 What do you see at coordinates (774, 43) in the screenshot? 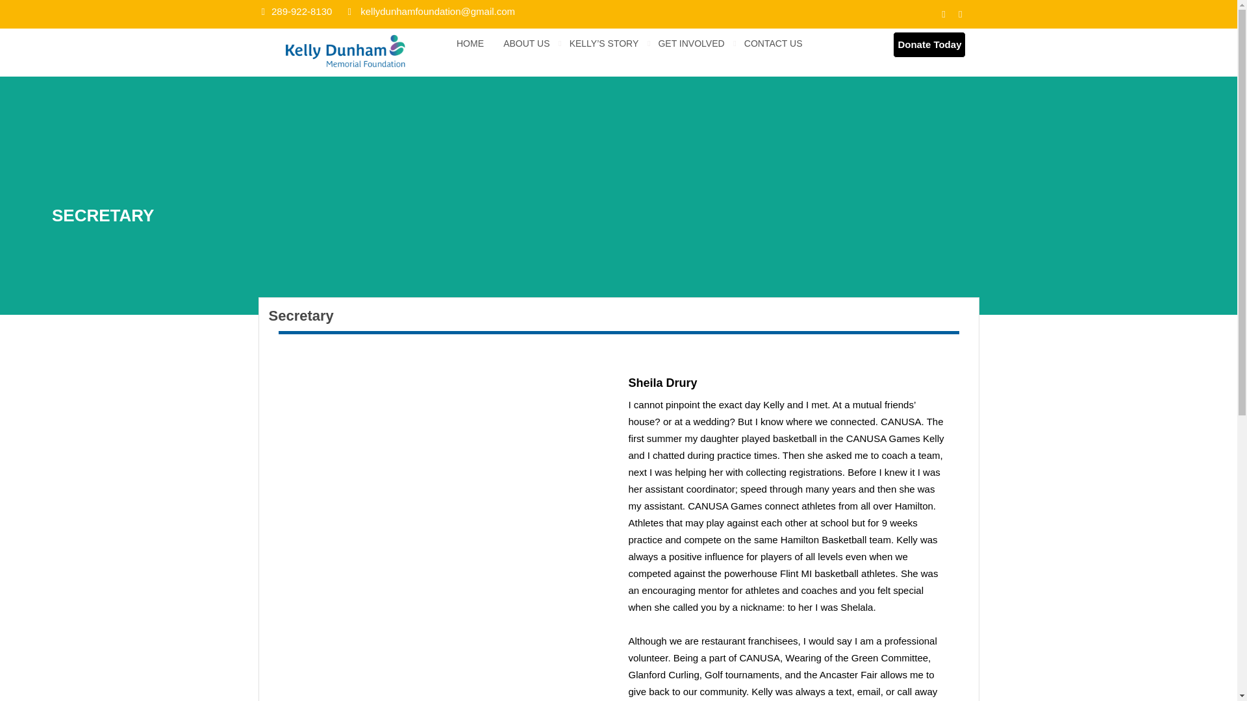
I see `CONTACT US` at bounding box center [774, 43].